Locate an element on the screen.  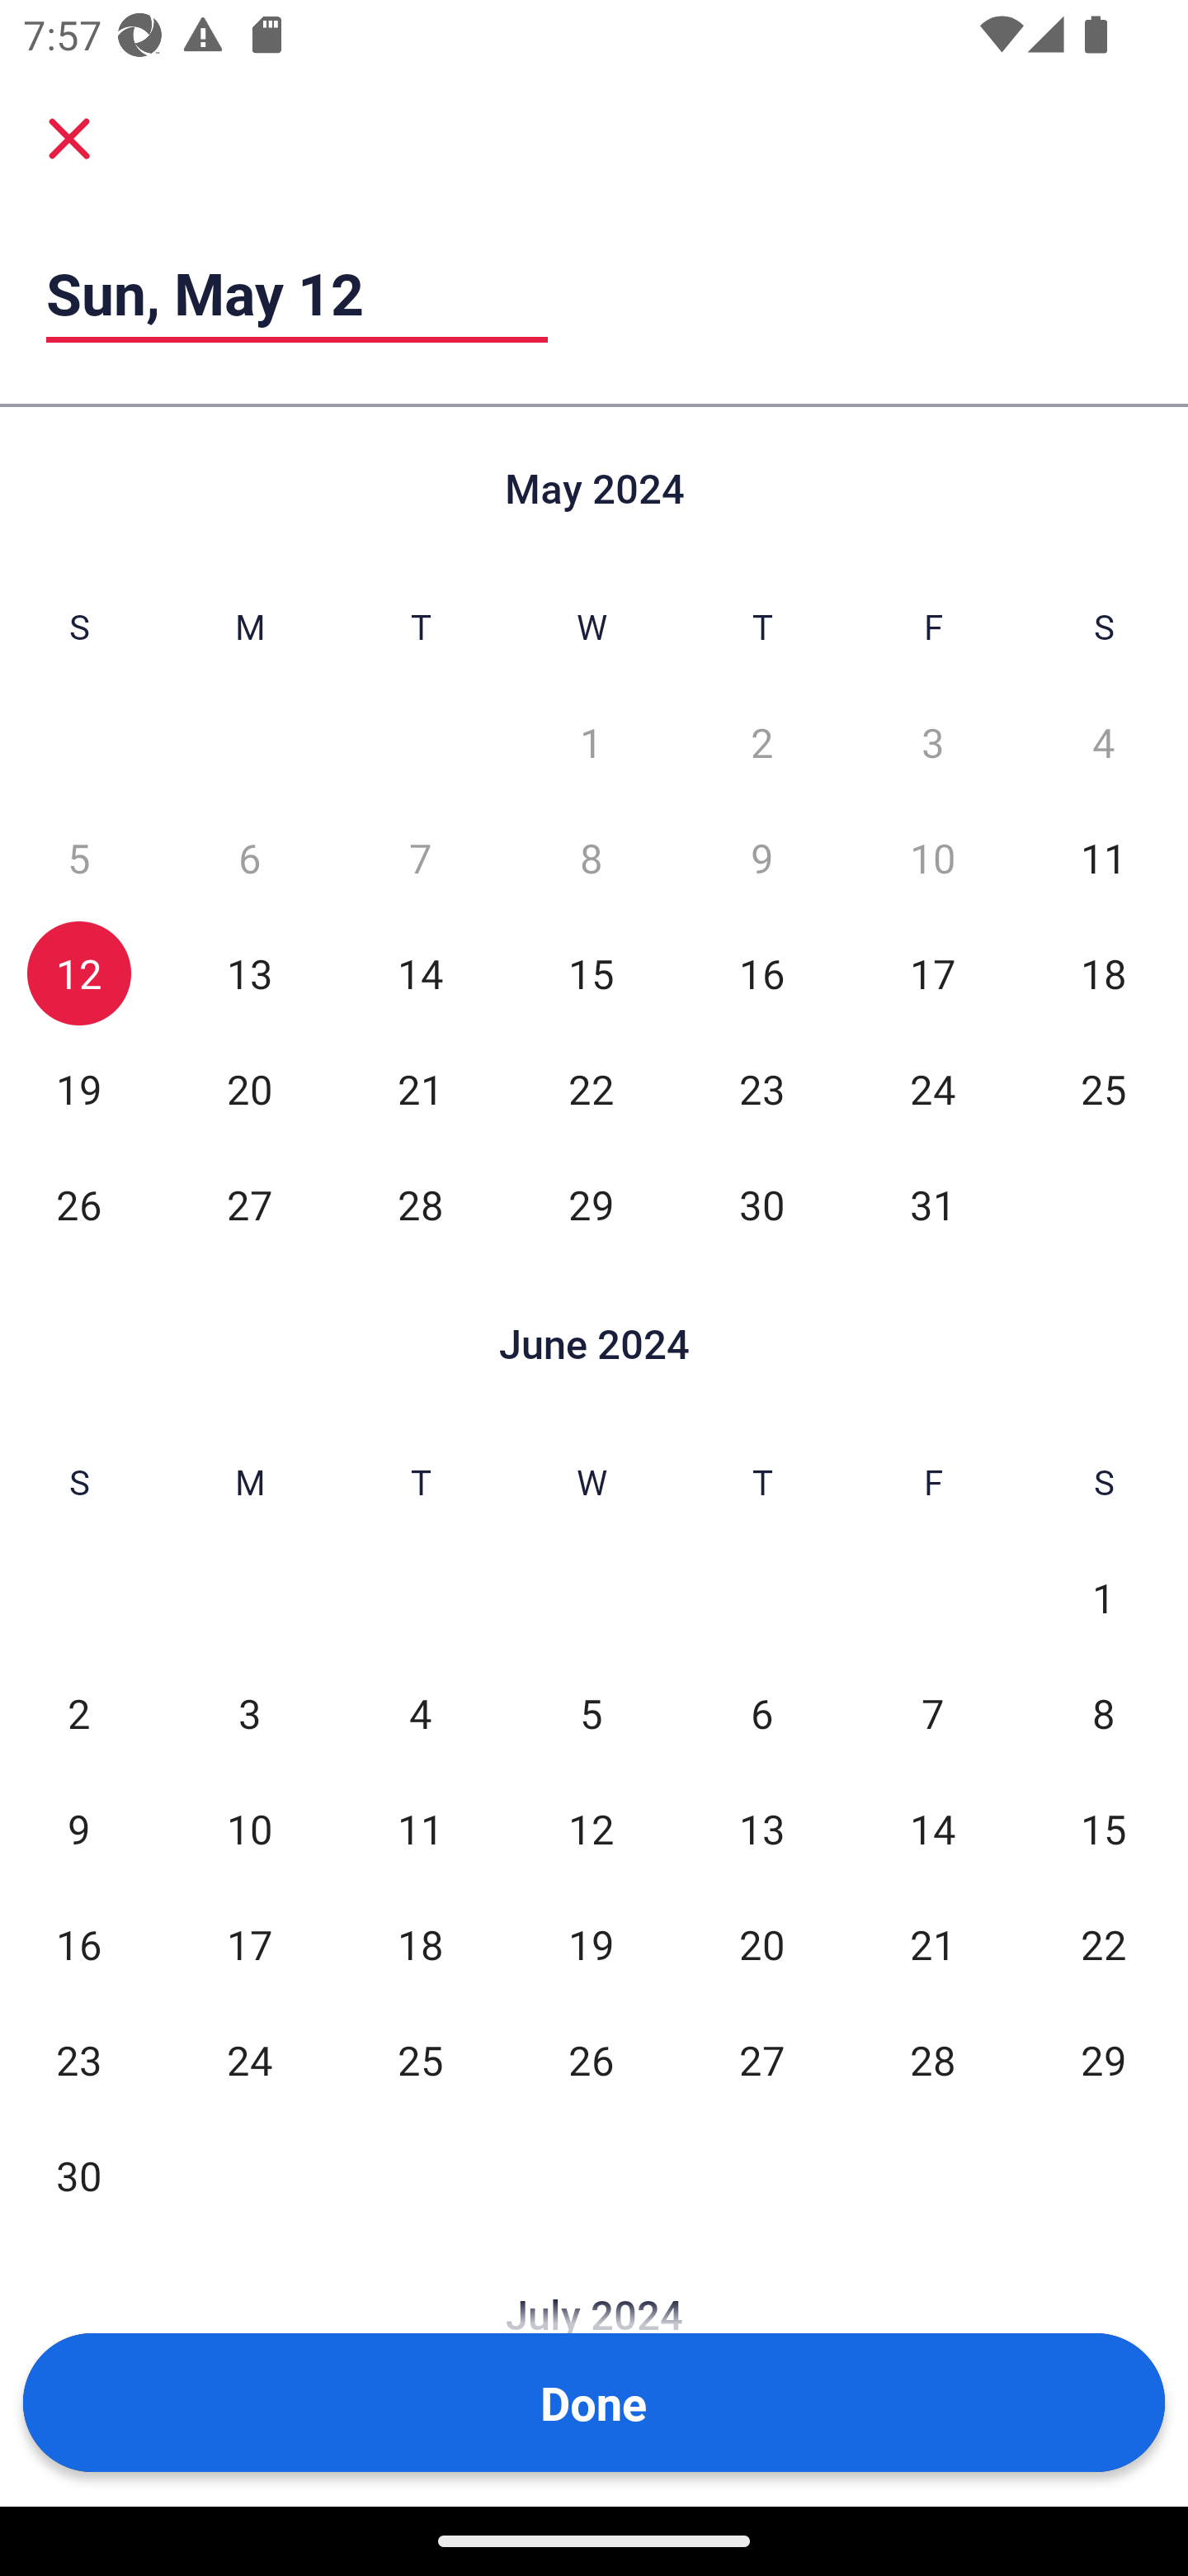
21 Fri, Jun 21, Not Selected is located at coordinates (932, 1944).